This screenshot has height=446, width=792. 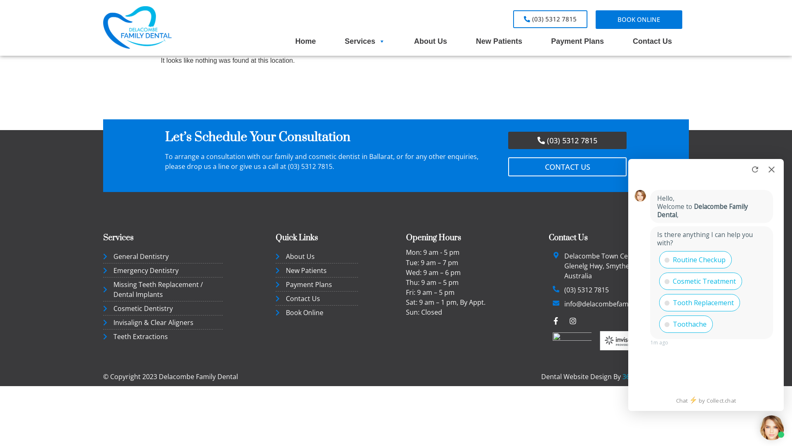 What do you see at coordinates (587, 290) in the screenshot?
I see `(03) 5312 7815` at bounding box center [587, 290].